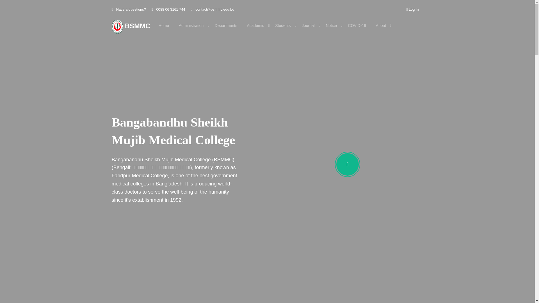  Describe the element at coordinates (131, 27) in the screenshot. I see `BSMMC` at that location.